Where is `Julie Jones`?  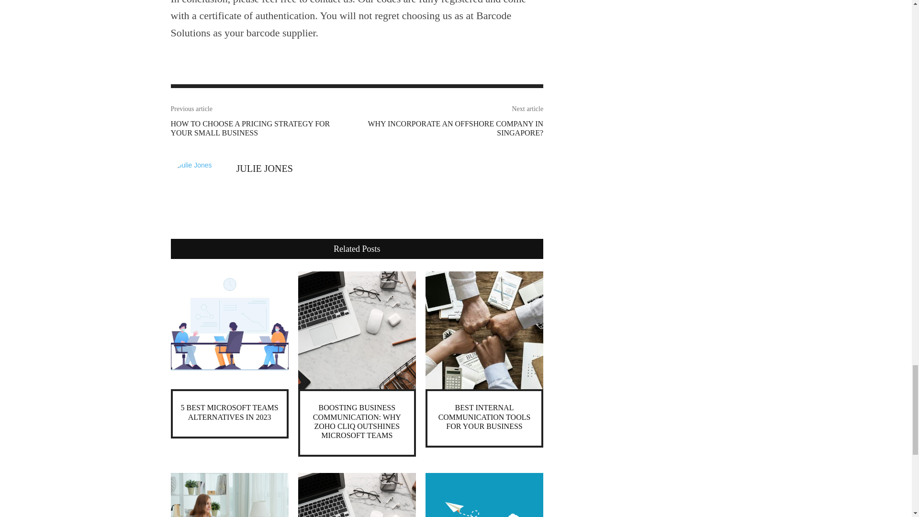 Julie Jones is located at coordinates (198, 188).